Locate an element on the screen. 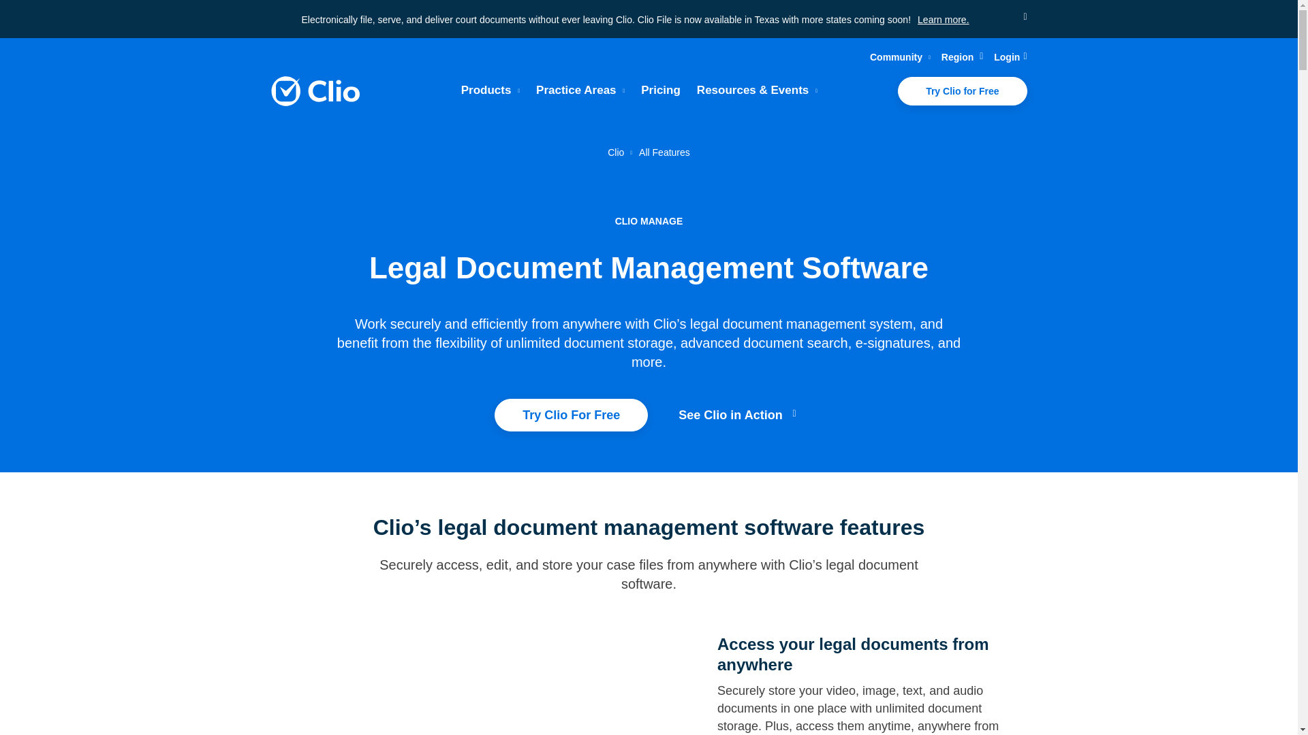 This screenshot has height=735, width=1308. Products is located at coordinates (490, 91).